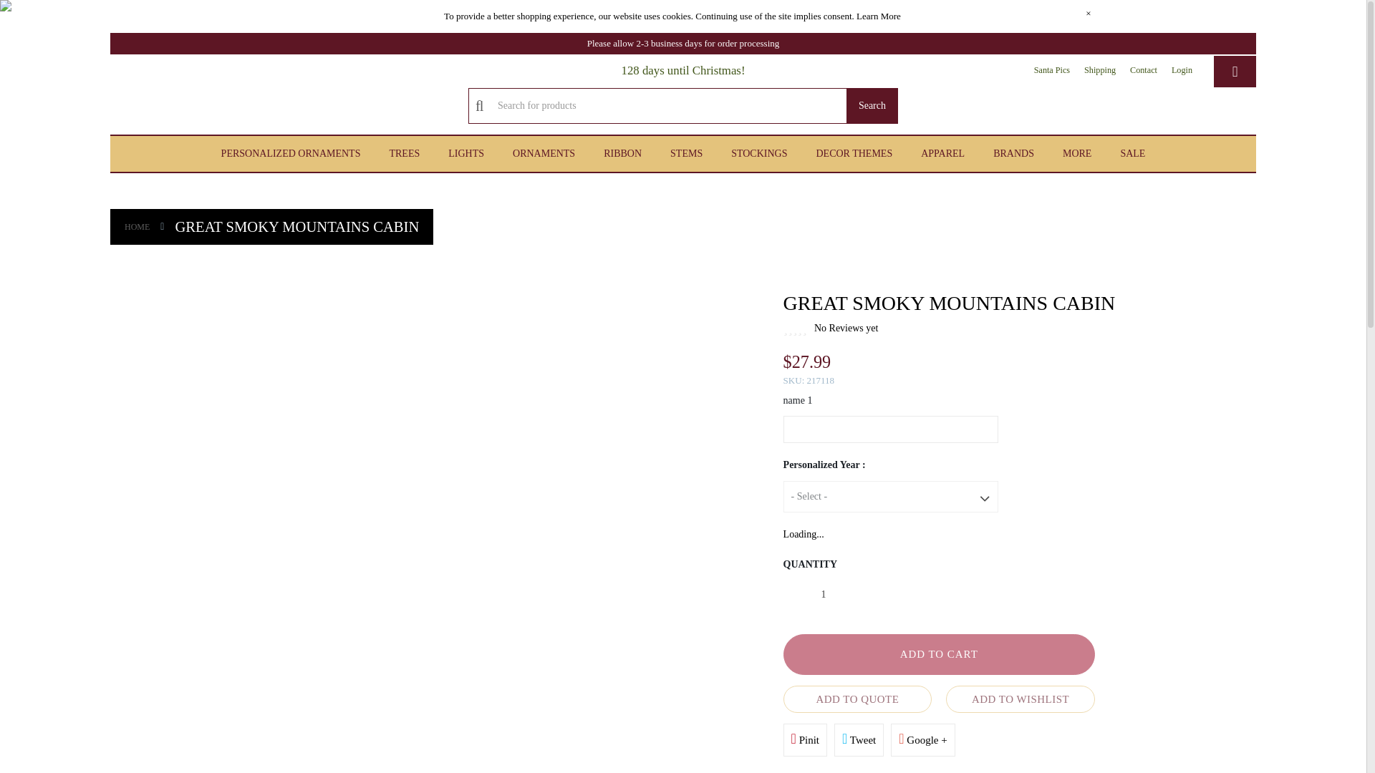 The width and height of the screenshot is (1375, 773). What do you see at coordinates (805, 740) in the screenshot?
I see `Pinit` at bounding box center [805, 740].